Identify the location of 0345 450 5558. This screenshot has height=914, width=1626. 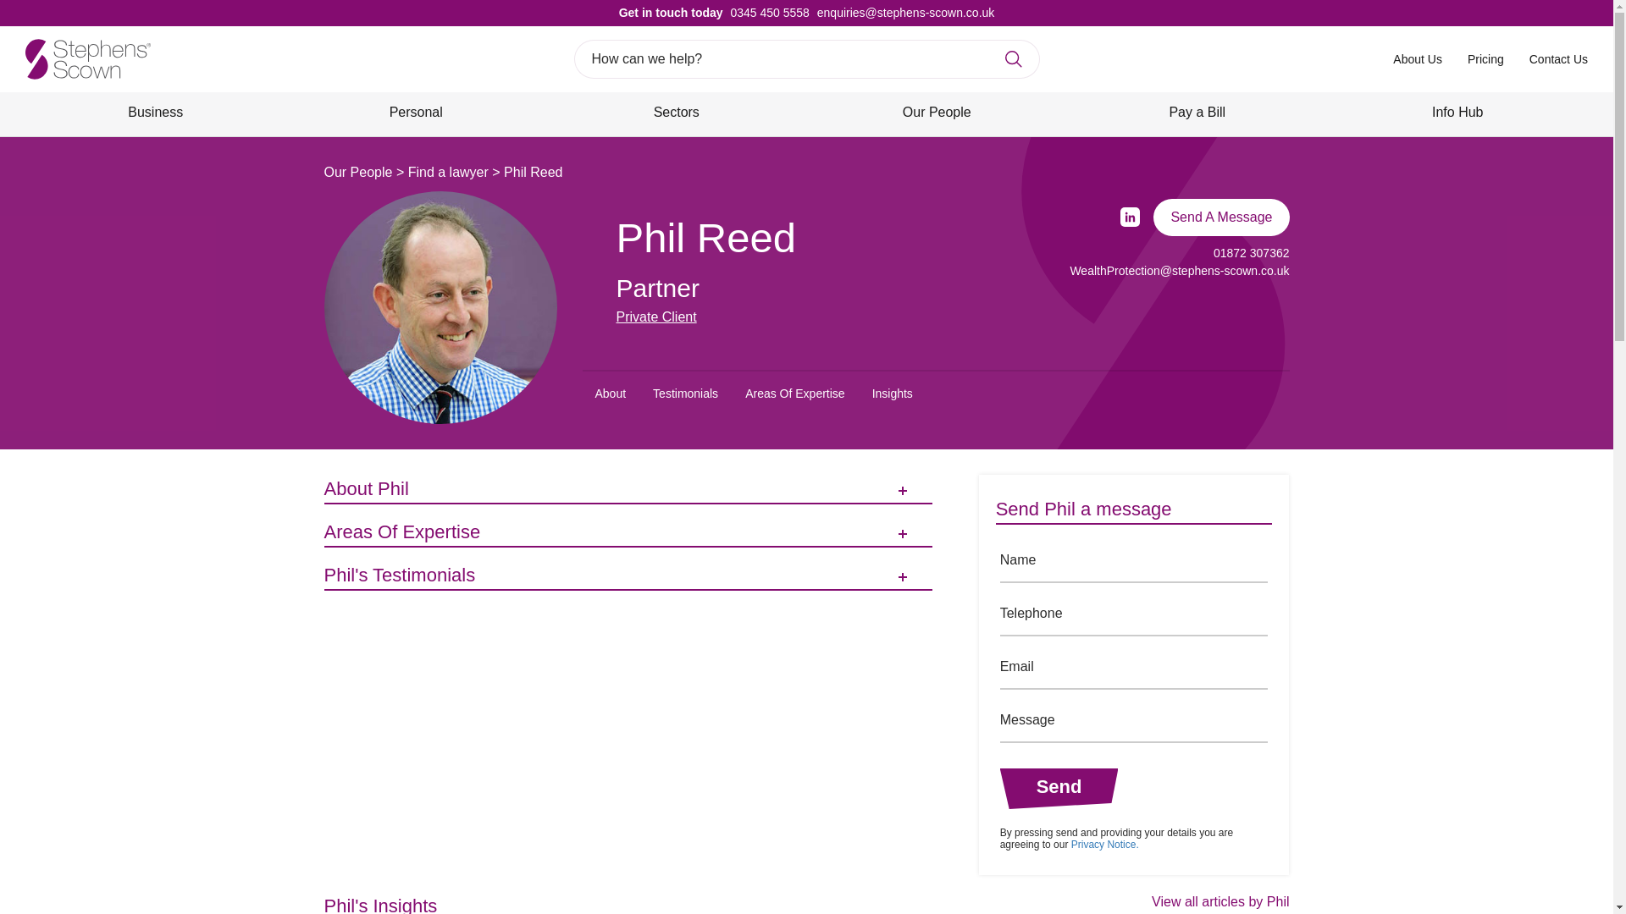
(766, 12).